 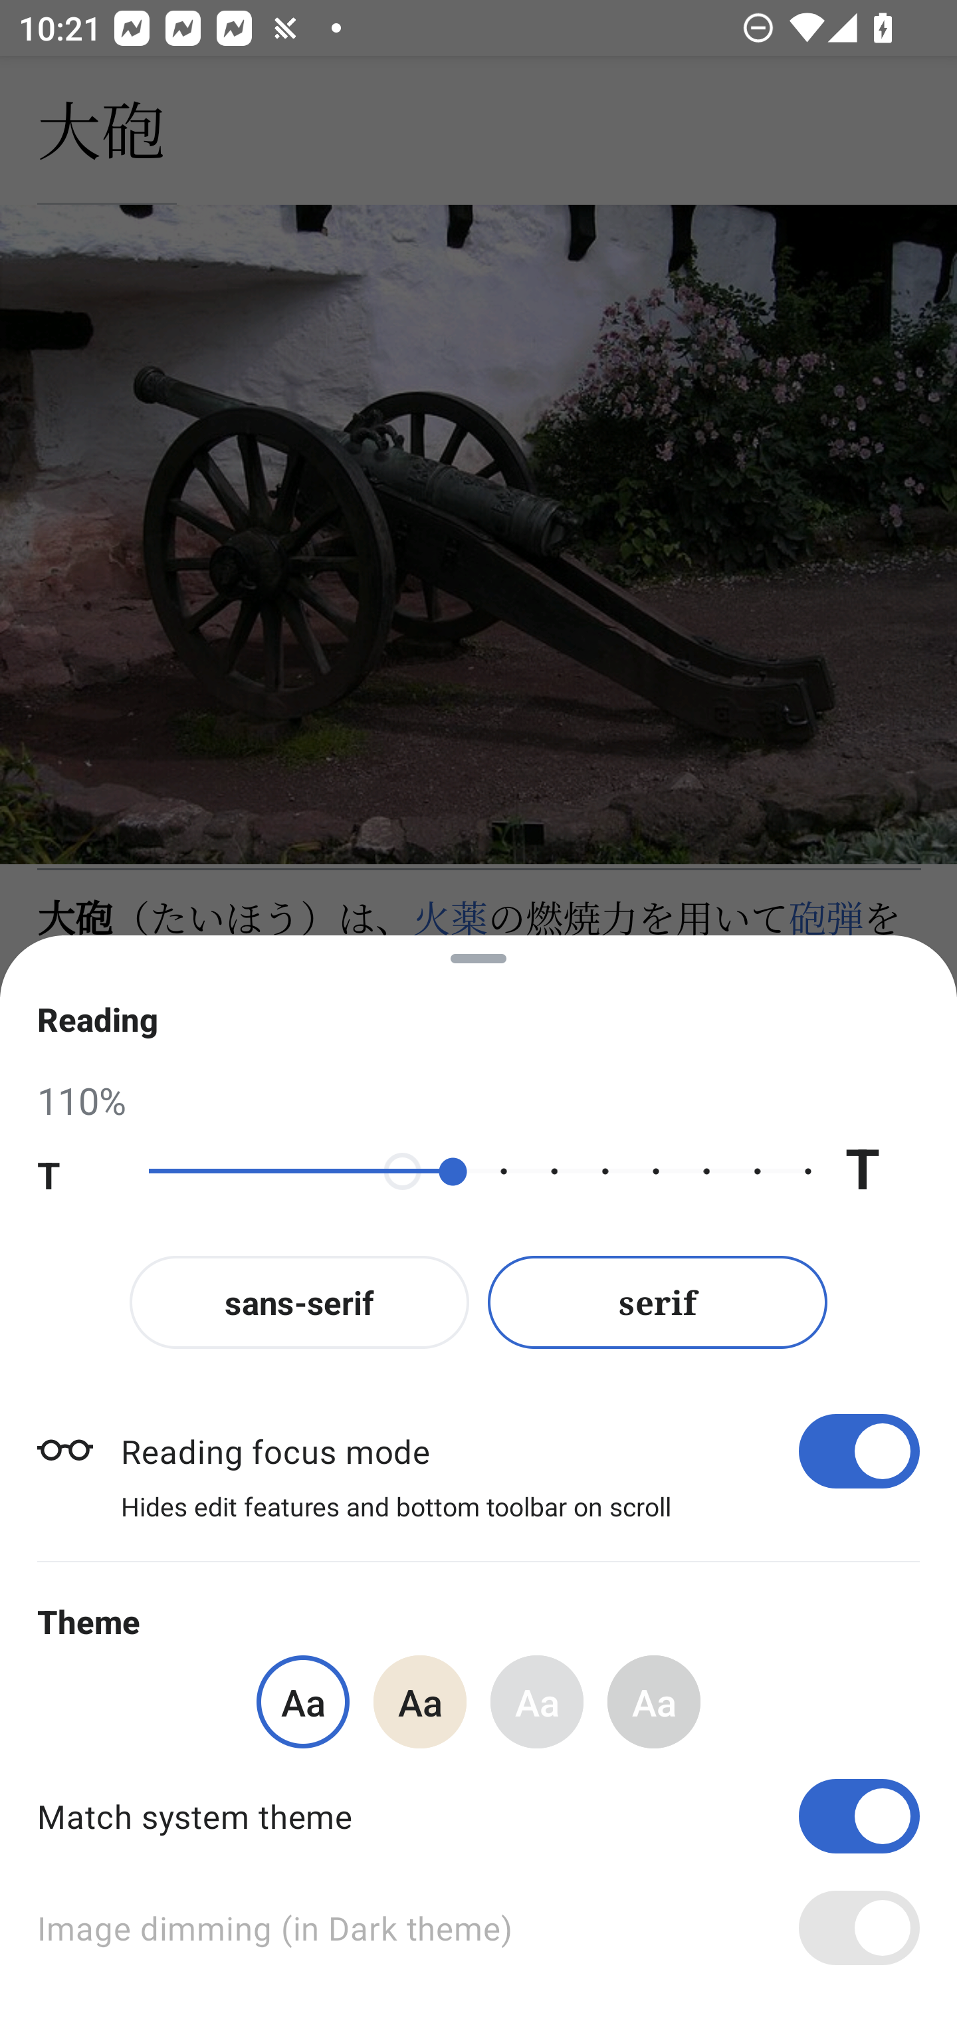 I want to click on T Decrease text size, so click(x=74, y=1171).